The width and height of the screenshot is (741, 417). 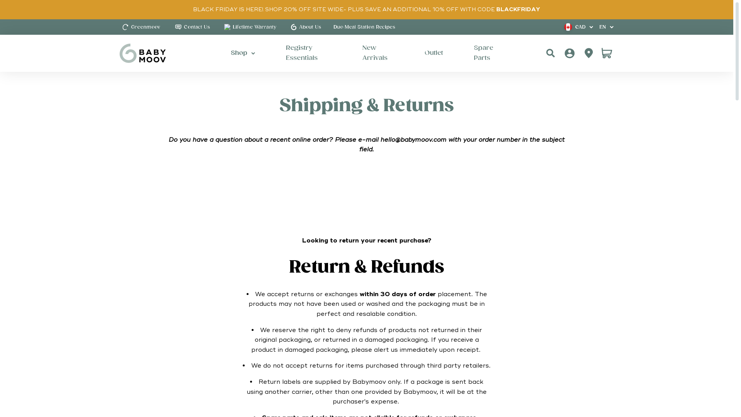 What do you see at coordinates (305, 27) in the screenshot?
I see `About Us` at bounding box center [305, 27].